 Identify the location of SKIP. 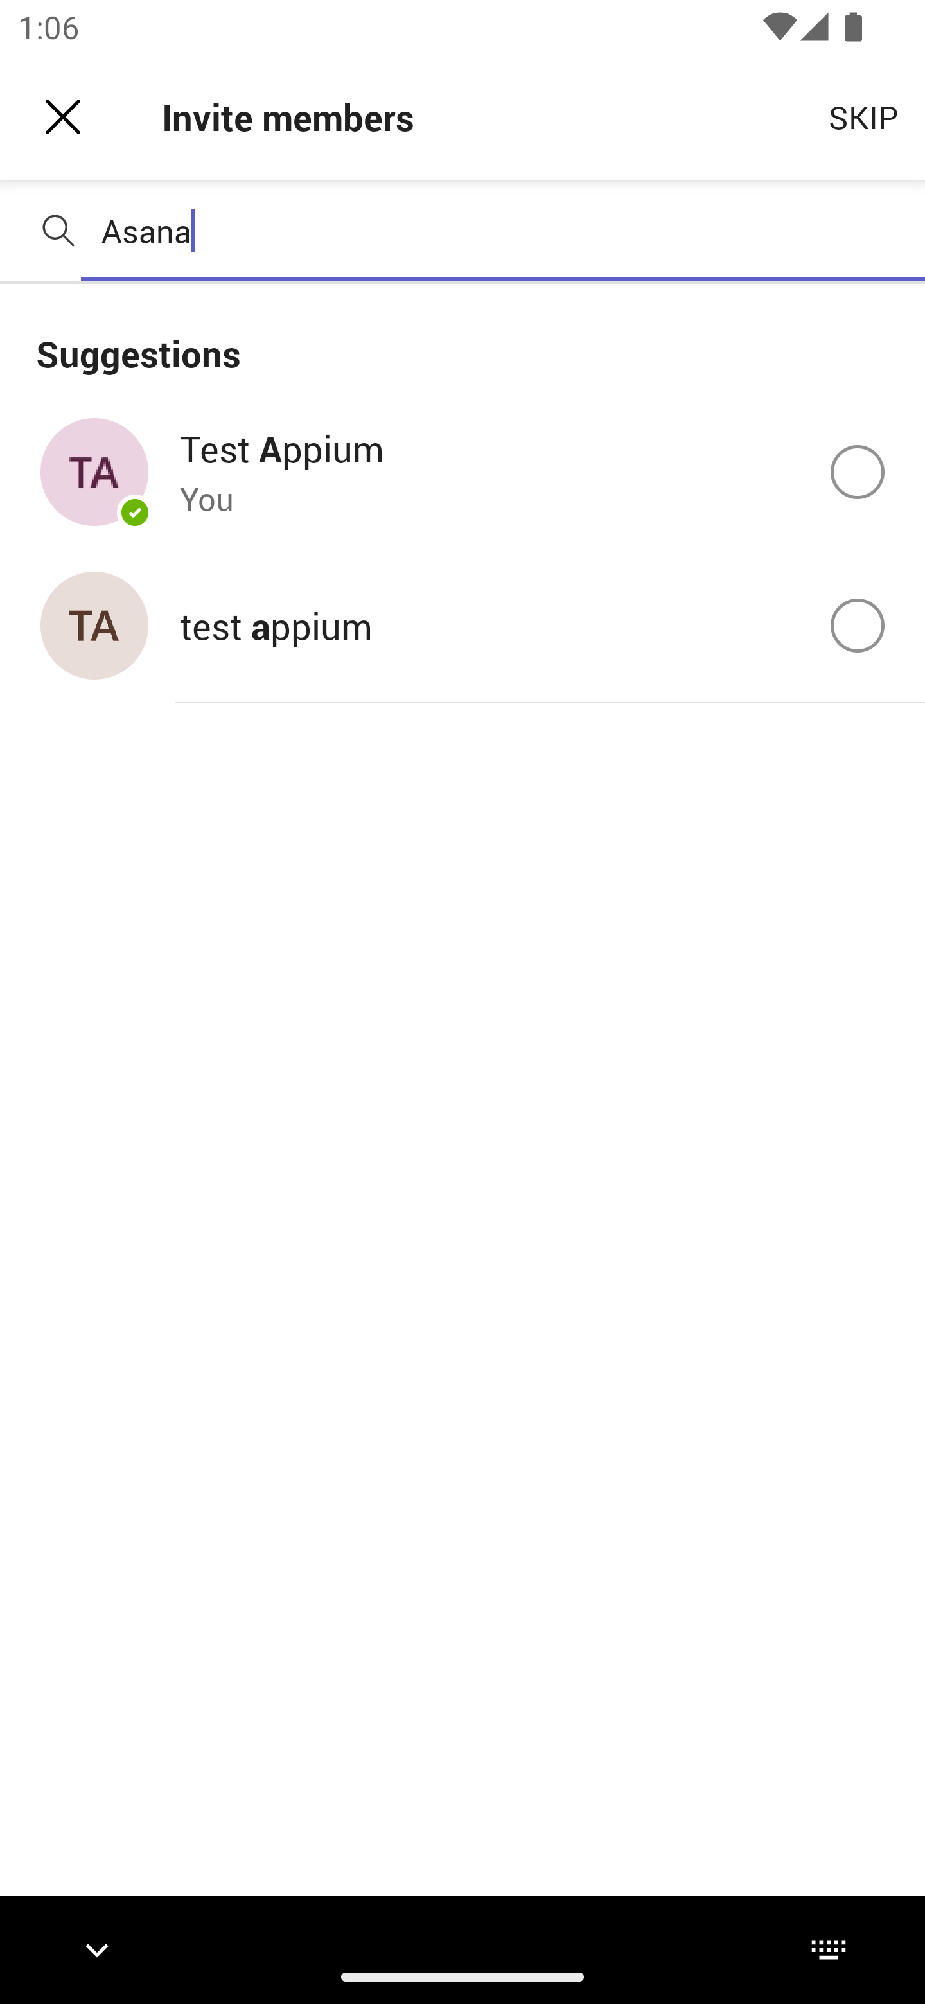
(863, 116).